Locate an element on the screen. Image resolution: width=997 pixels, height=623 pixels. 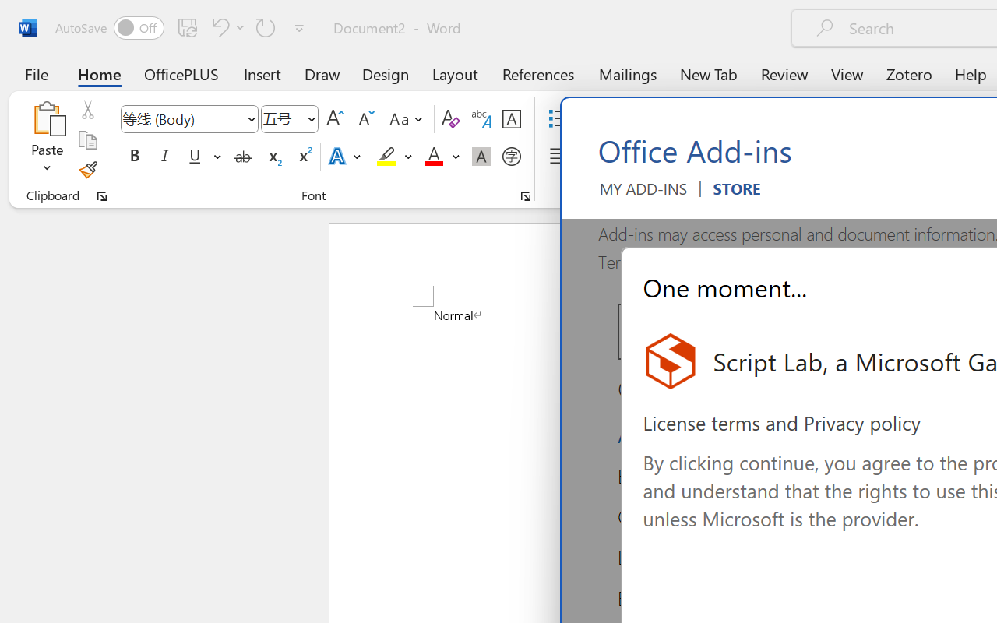
Character Border is located at coordinates (511, 119).